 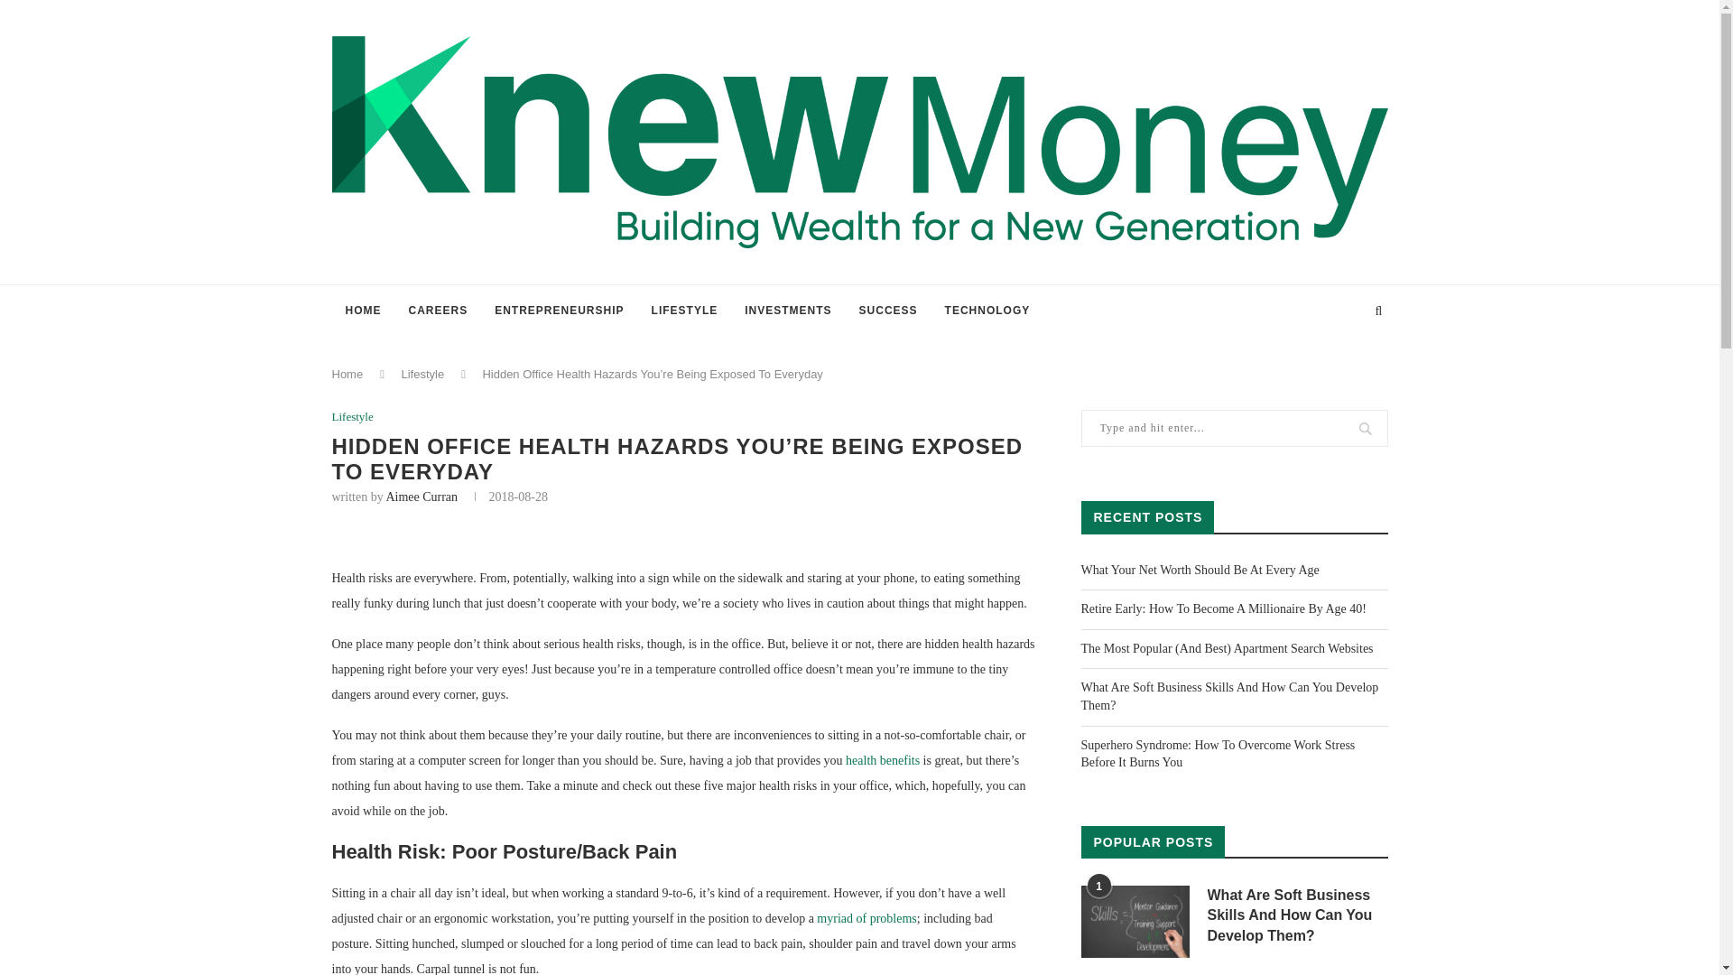 What do you see at coordinates (987, 311) in the screenshot?
I see `TECHNOLOGY` at bounding box center [987, 311].